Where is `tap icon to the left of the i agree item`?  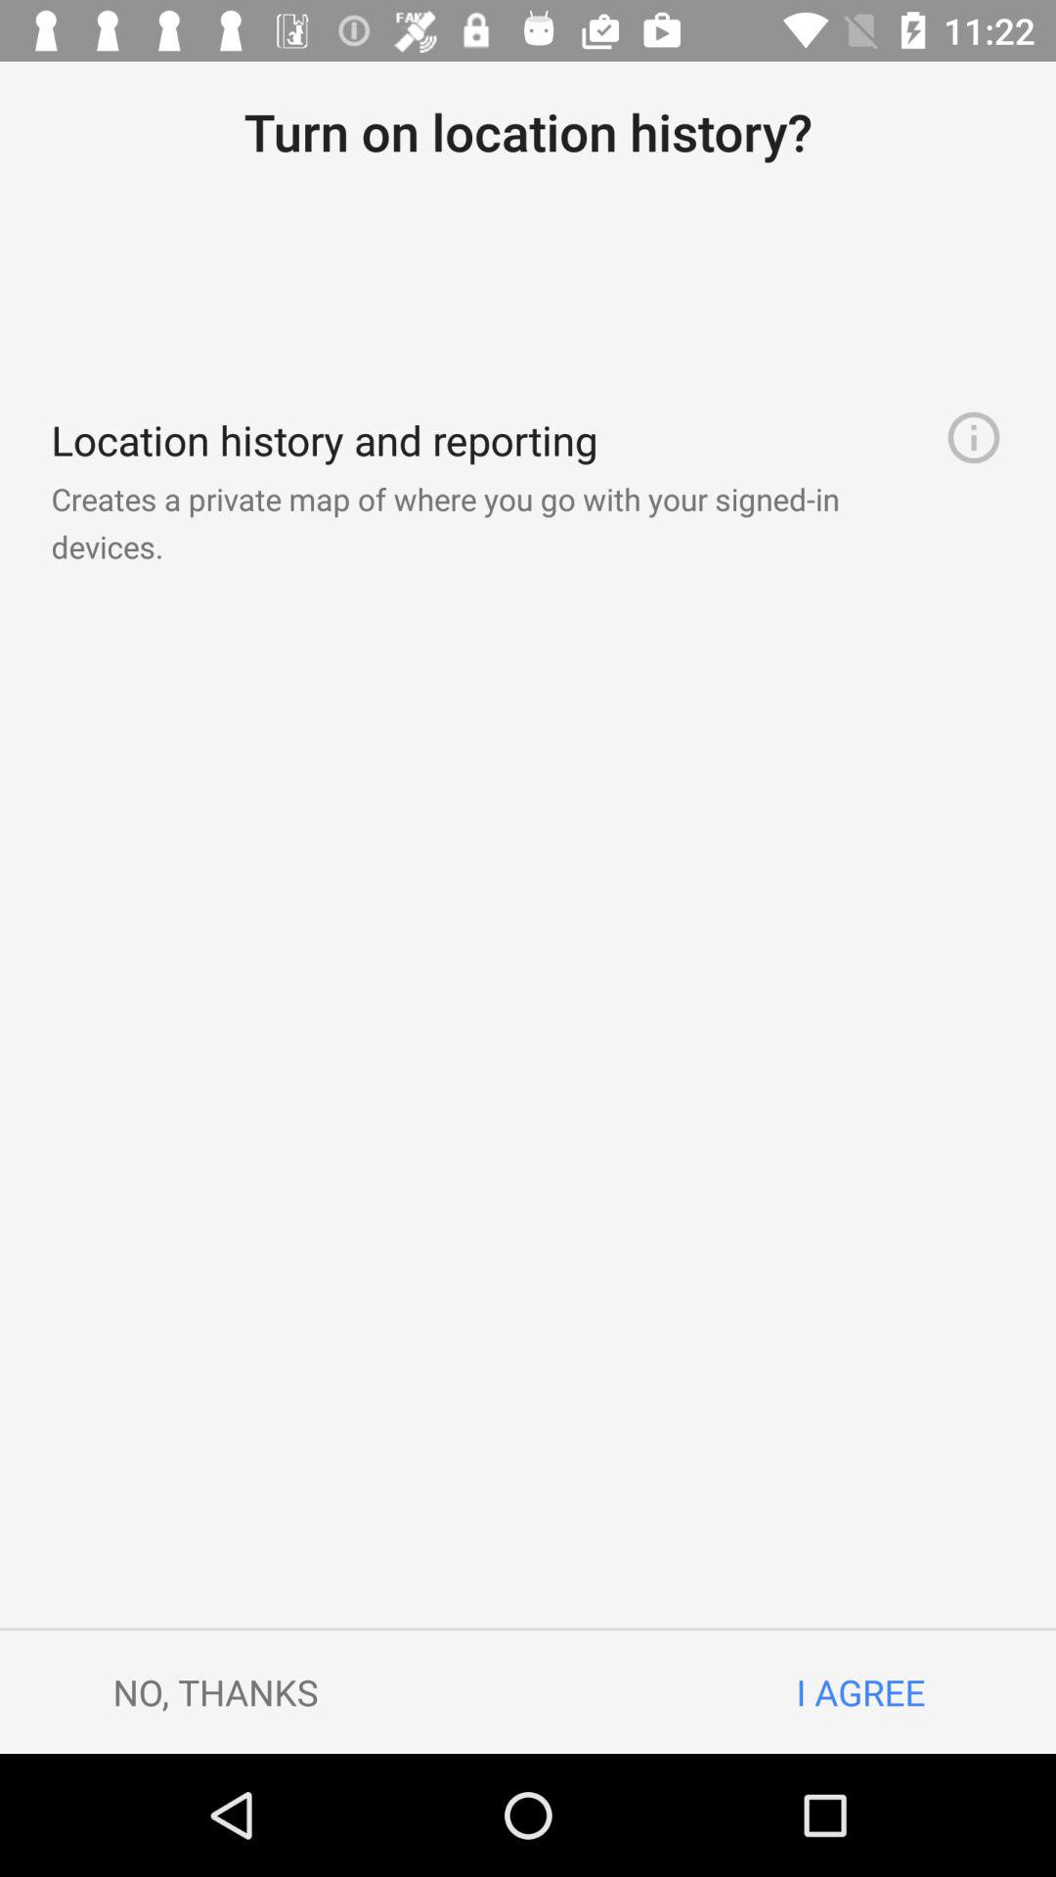 tap icon to the left of the i agree item is located at coordinates (215, 1691).